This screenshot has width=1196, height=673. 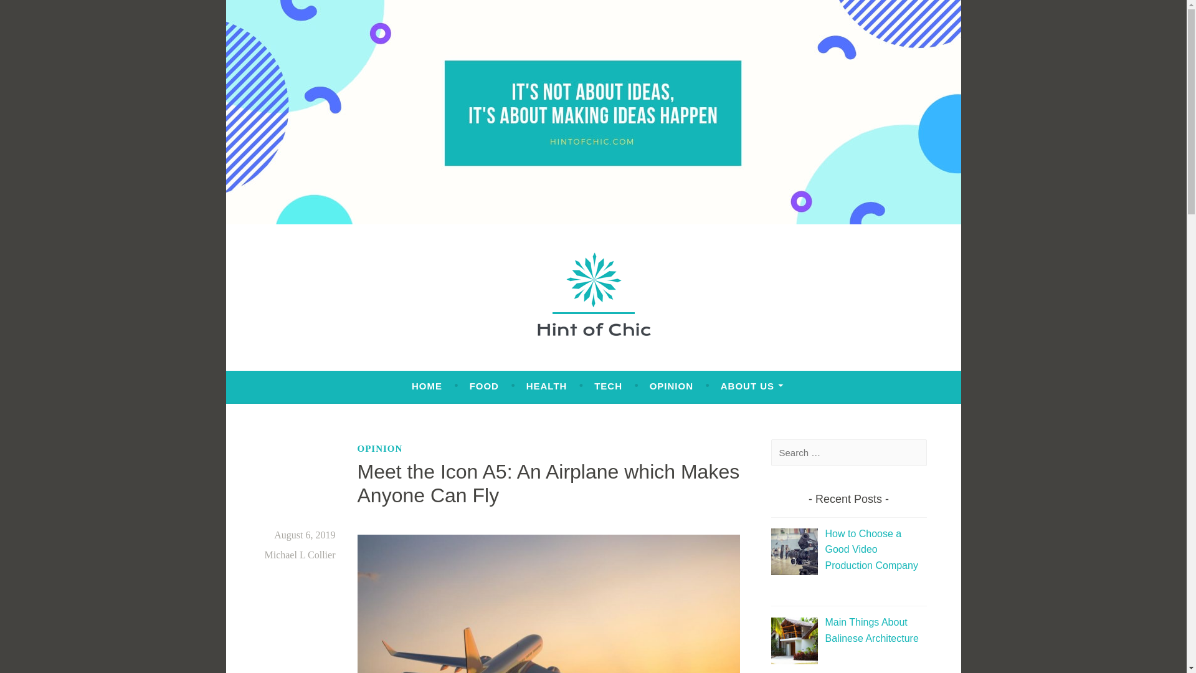 What do you see at coordinates (546, 386) in the screenshot?
I see `HEALTH` at bounding box center [546, 386].